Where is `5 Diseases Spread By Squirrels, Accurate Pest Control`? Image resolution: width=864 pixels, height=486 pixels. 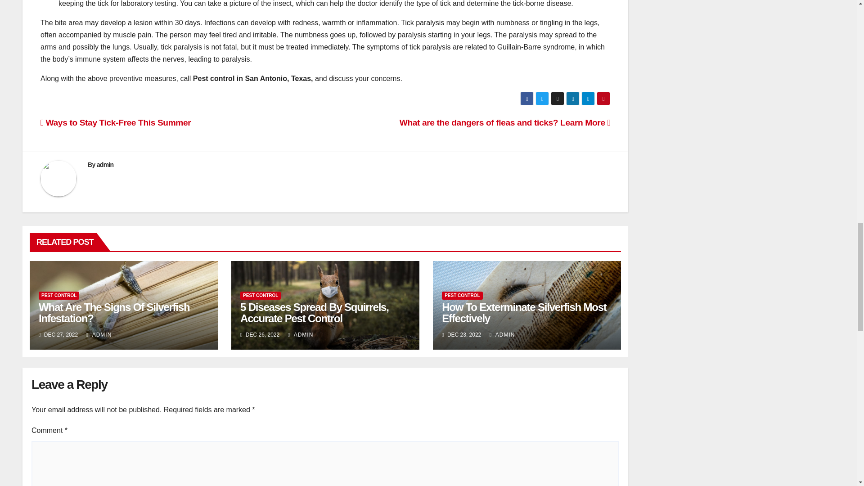 5 Diseases Spread By Squirrels, Accurate Pest Control is located at coordinates (314, 312).